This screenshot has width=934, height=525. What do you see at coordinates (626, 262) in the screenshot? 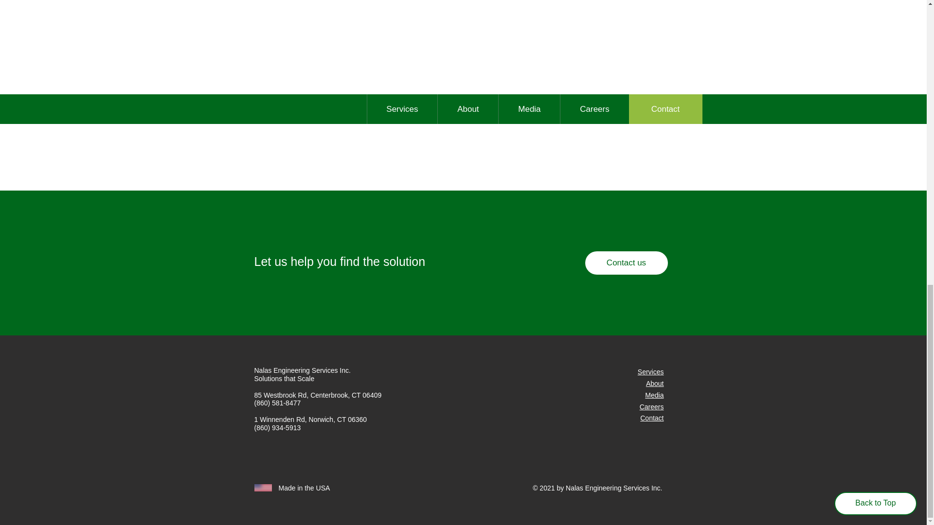
I see `Contact us` at bounding box center [626, 262].